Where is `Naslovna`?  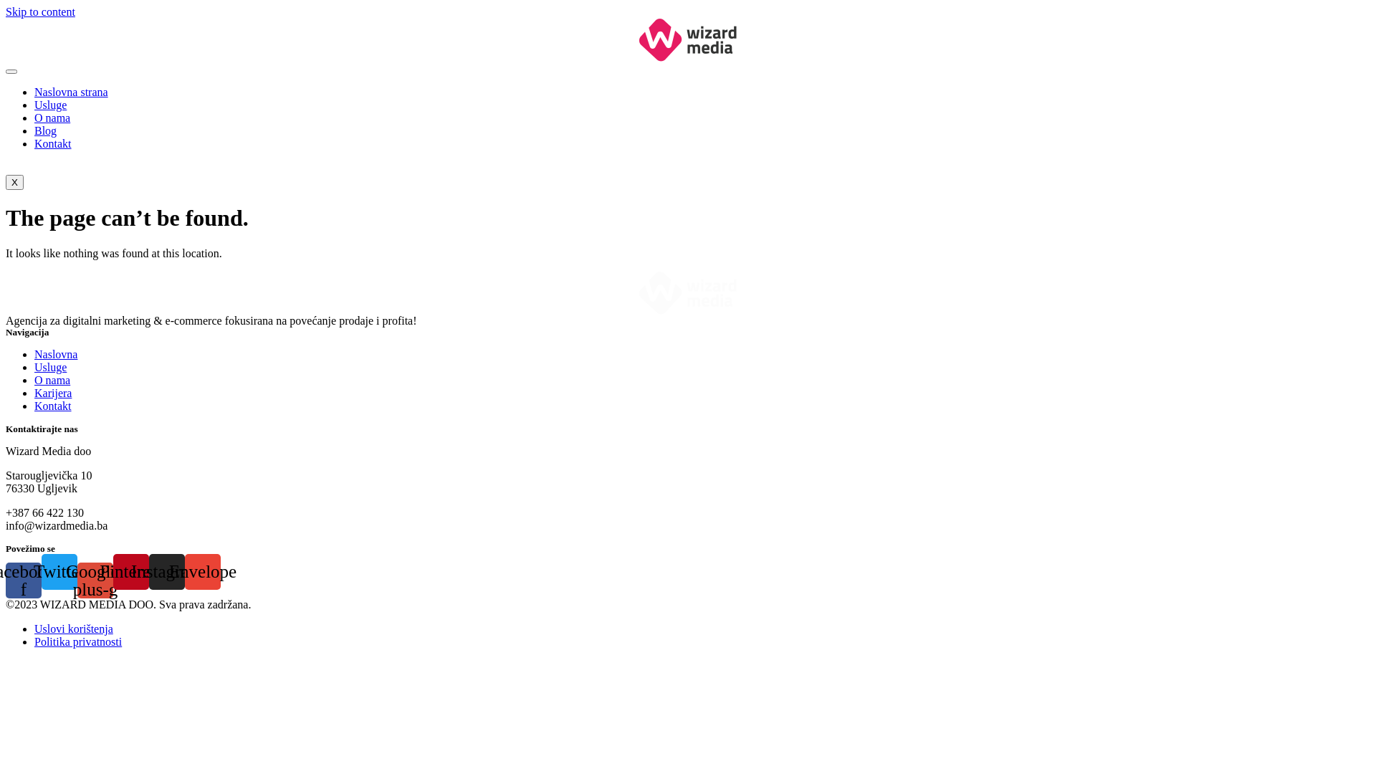
Naslovna is located at coordinates (56, 354).